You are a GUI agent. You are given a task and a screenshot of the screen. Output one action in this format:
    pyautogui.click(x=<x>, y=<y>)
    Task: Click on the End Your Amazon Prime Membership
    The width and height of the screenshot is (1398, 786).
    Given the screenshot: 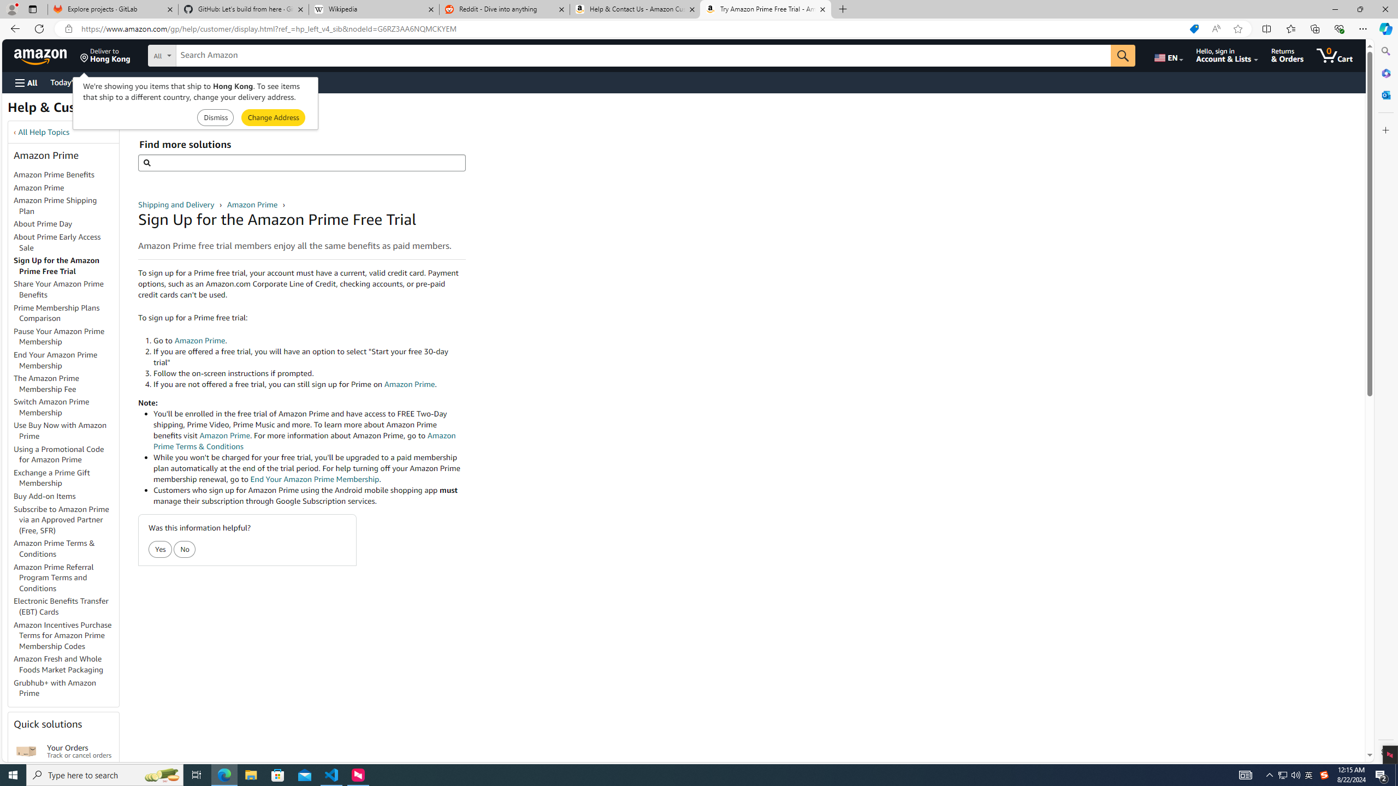 What is the action you would take?
    pyautogui.click(x=56, y=360)
    